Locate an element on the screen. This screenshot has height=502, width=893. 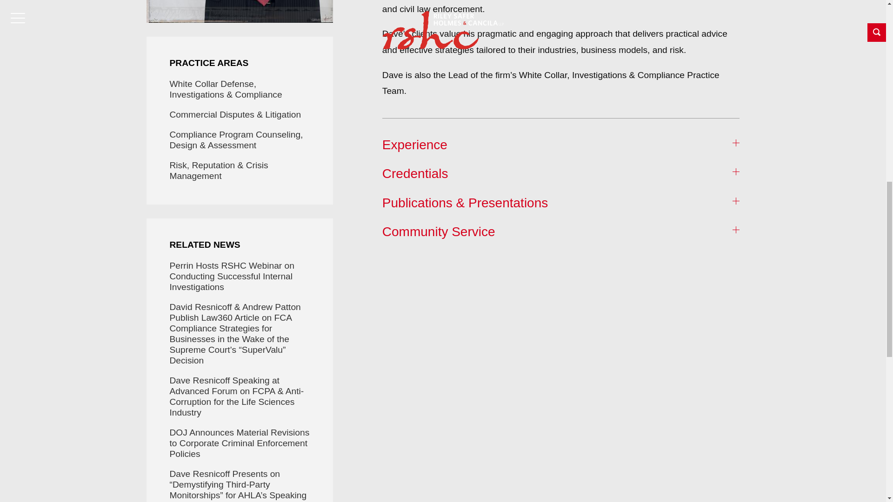
Experience is located at coordinates (561, 145).